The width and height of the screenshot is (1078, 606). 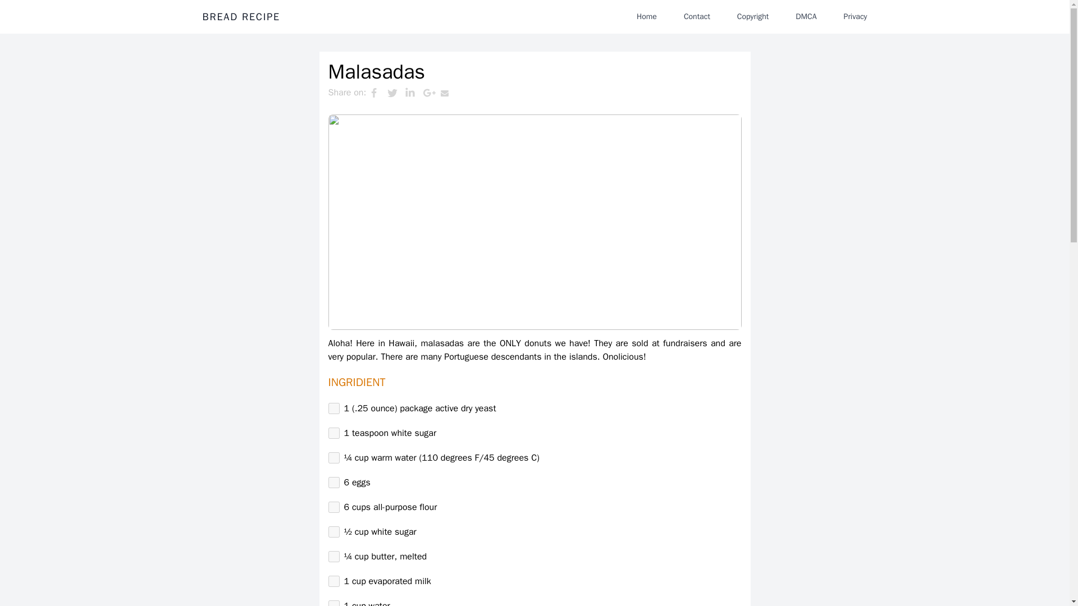 What do you see at coordinates (647, 16) in the screenshot?
I see `Home` at bounding box center [647, 16].